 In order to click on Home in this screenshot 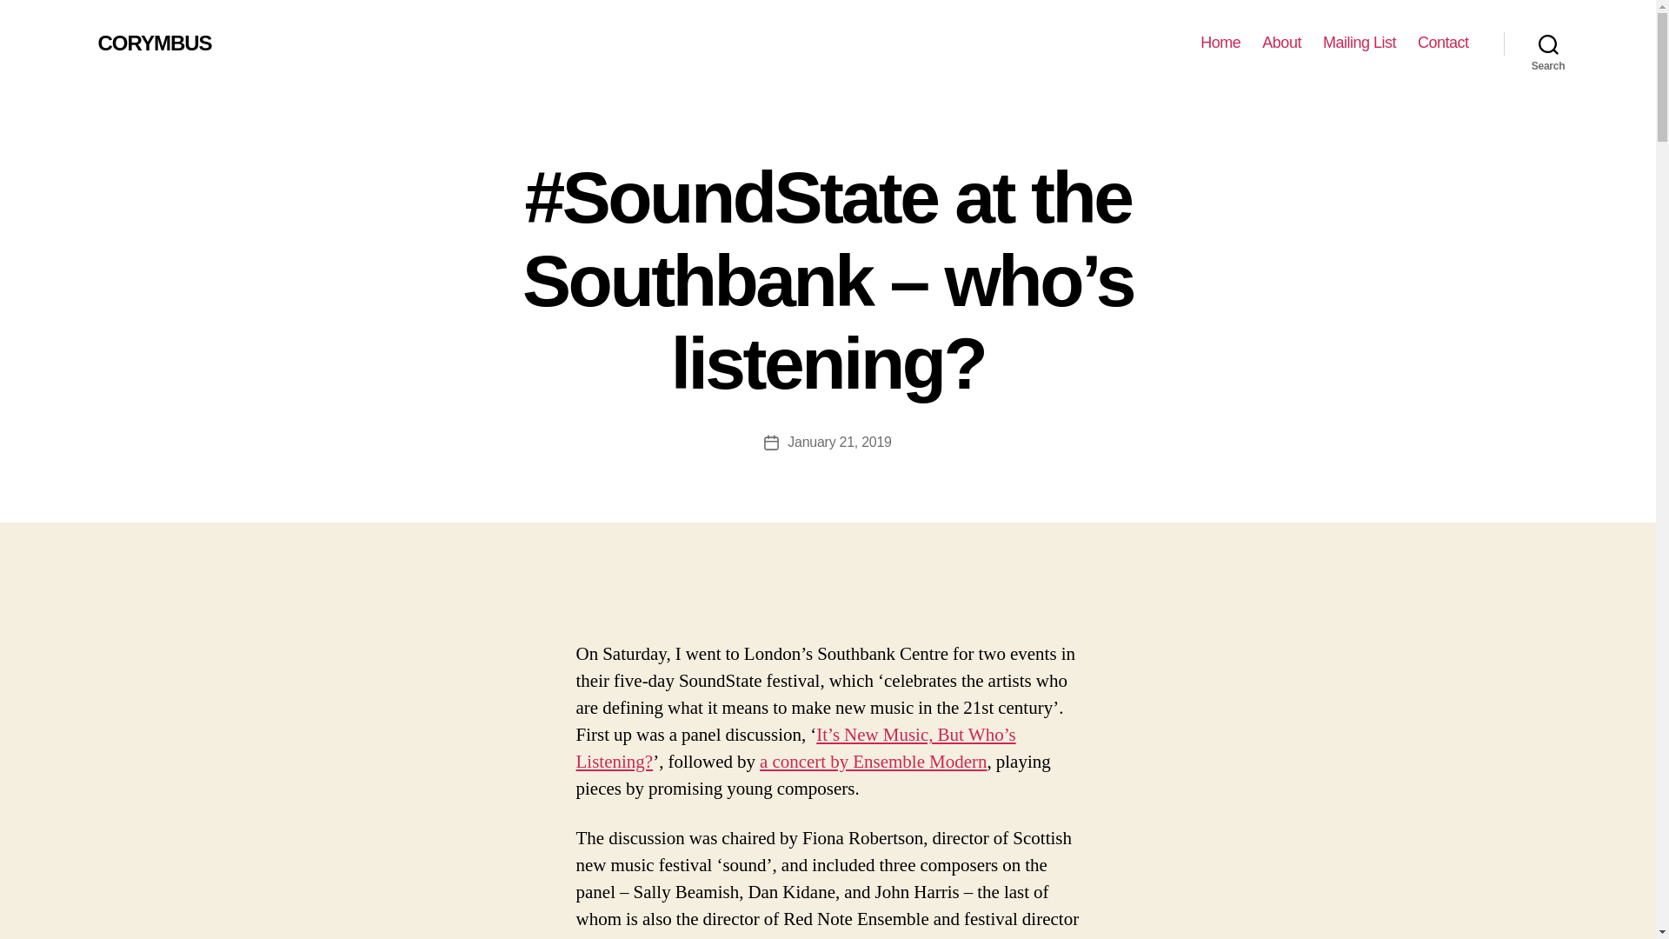, I will do `click(1220, 43)`.